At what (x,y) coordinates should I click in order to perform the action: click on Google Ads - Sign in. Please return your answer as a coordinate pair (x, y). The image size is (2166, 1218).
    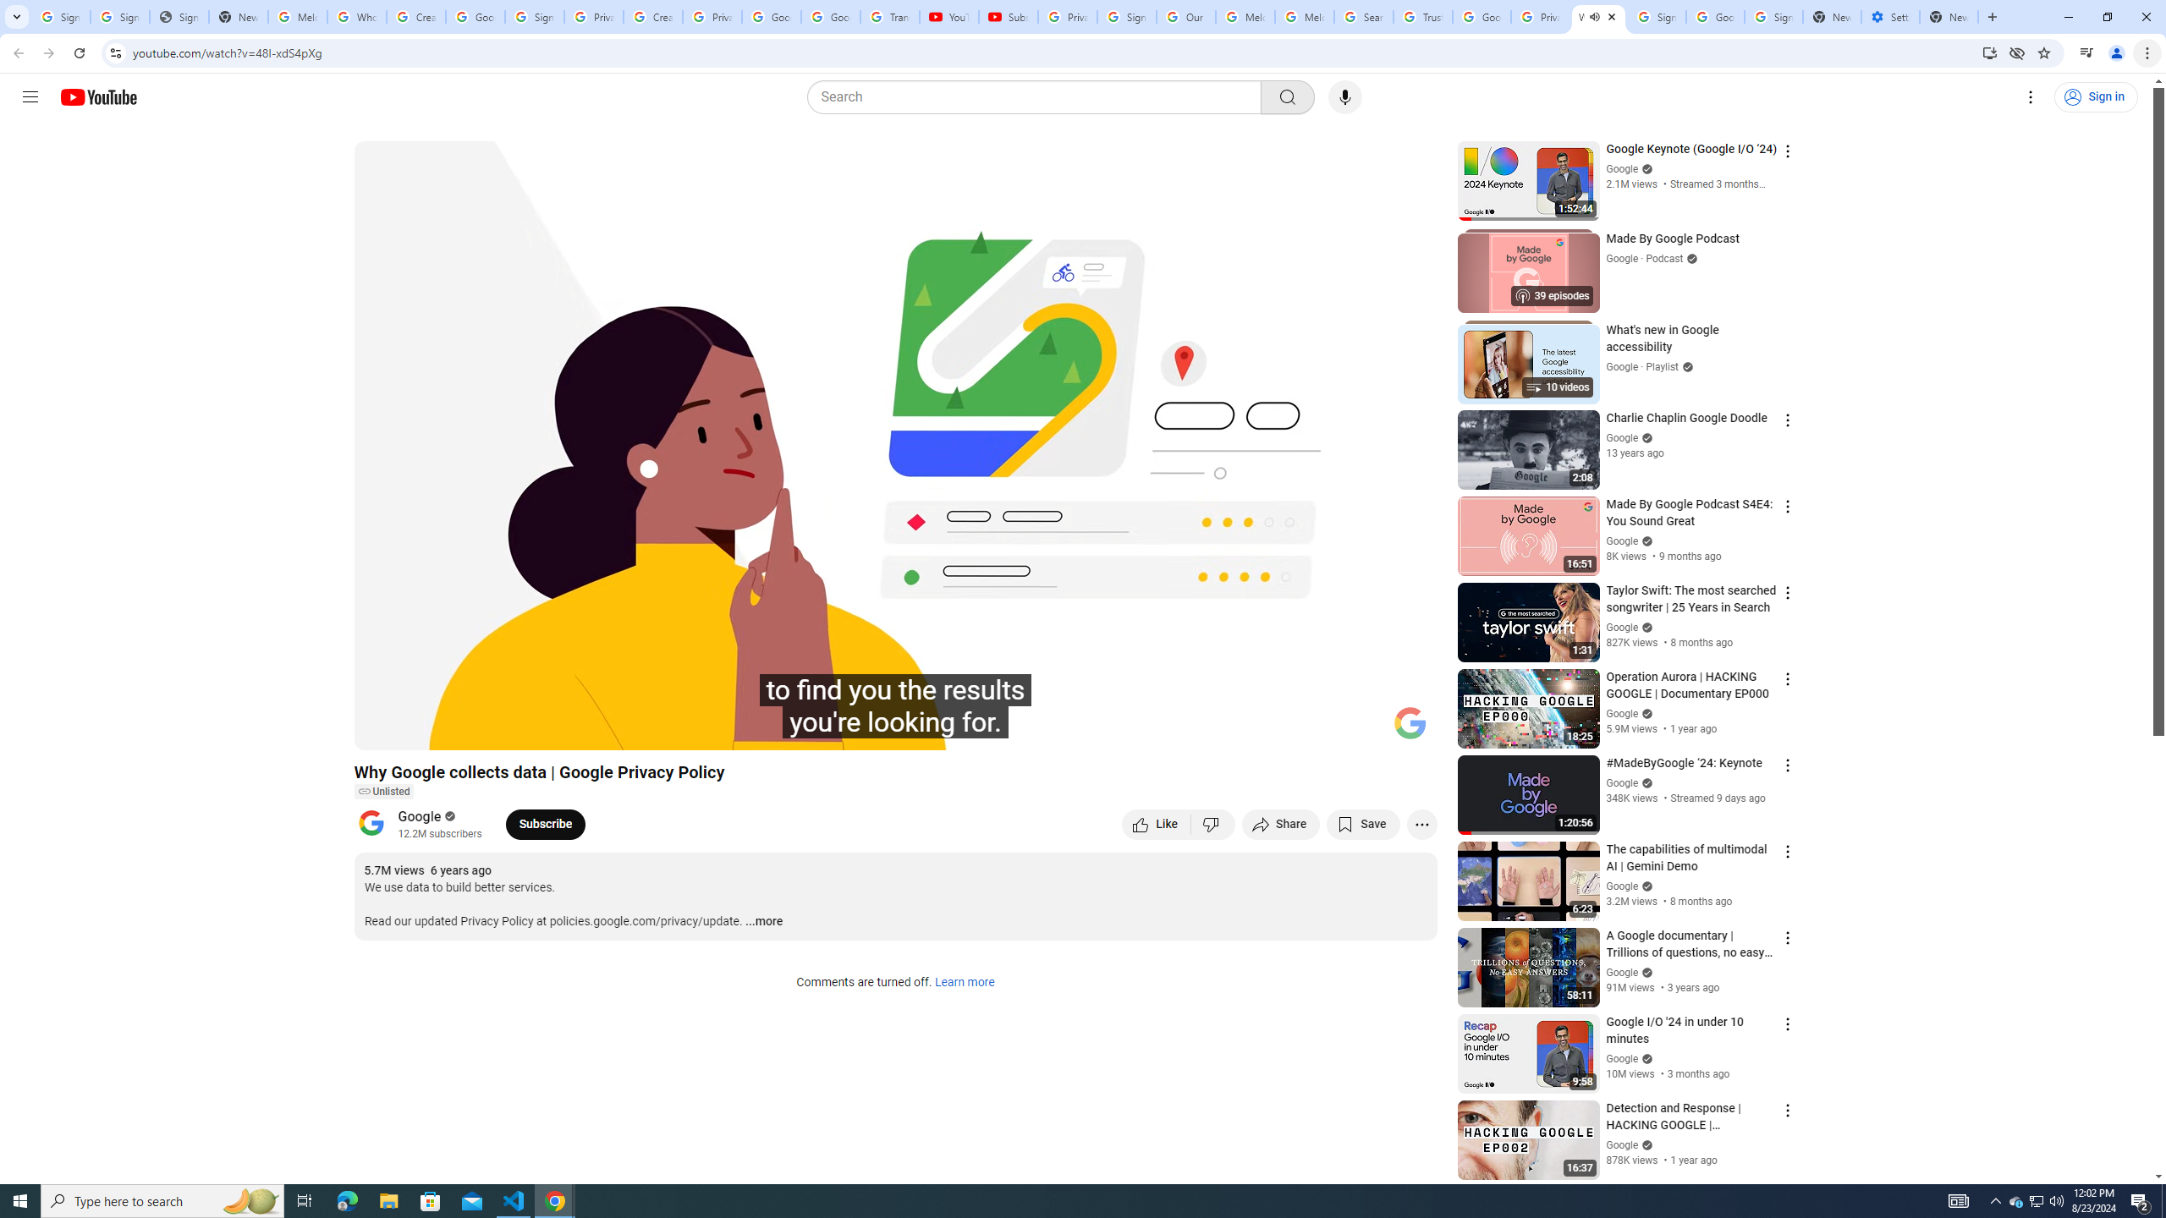
    Looking at the image, I should click on (1481, 17).